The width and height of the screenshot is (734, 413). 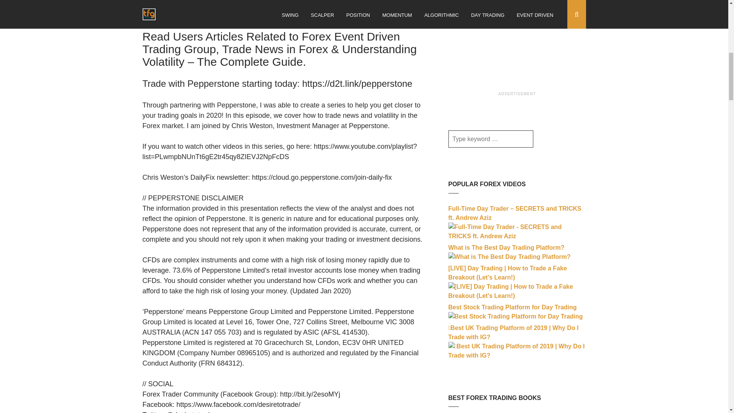 What do you see at coordinates (515, 316) in the screenshot?
I see `Best Stock Trading Platform for Day Trading` at bounding box center [515, 316].